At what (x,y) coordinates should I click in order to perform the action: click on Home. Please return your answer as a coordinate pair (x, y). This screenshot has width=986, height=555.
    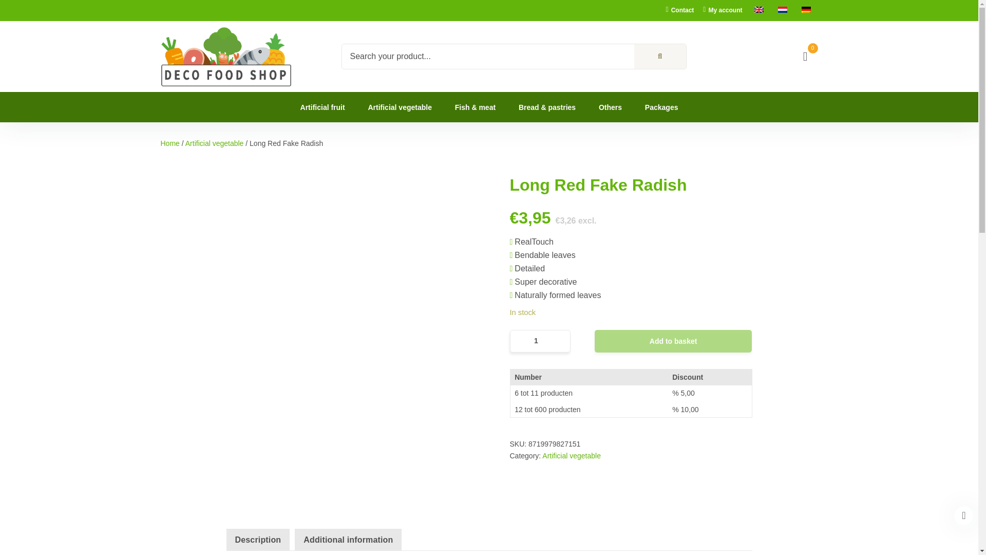
    Looking at the image, I should click on (169, 143).